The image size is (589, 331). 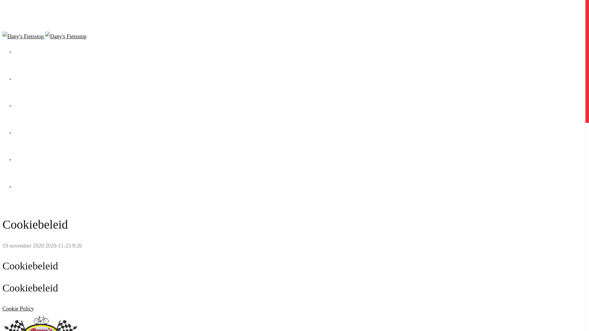 I want to click on Fietsherstellingen, so click(x=299, y=168).